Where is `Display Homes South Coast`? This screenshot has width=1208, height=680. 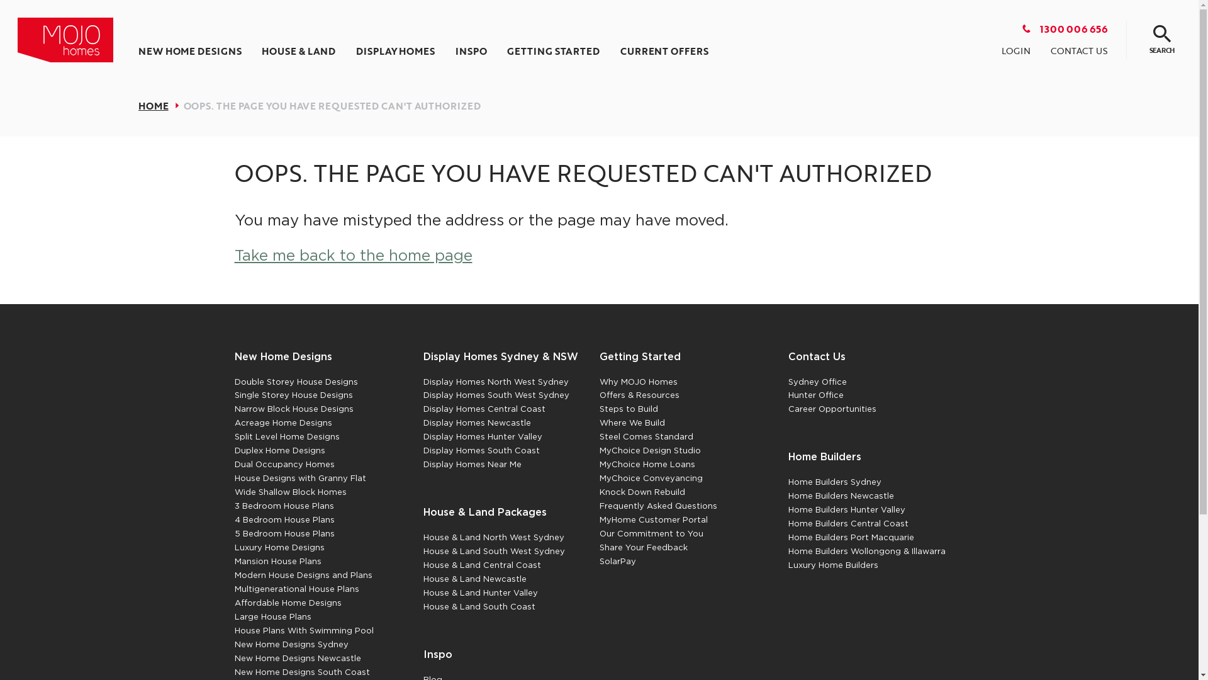
Display Homes South Coast is located at coordinates (481, 451).